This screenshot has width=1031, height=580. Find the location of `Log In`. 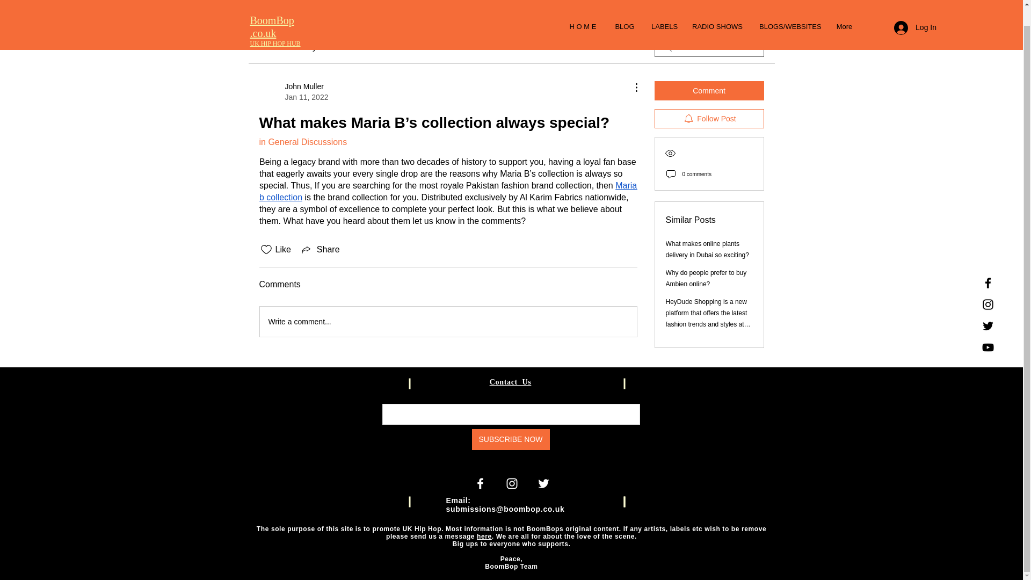

Log In is located at coordinates (915, 9).